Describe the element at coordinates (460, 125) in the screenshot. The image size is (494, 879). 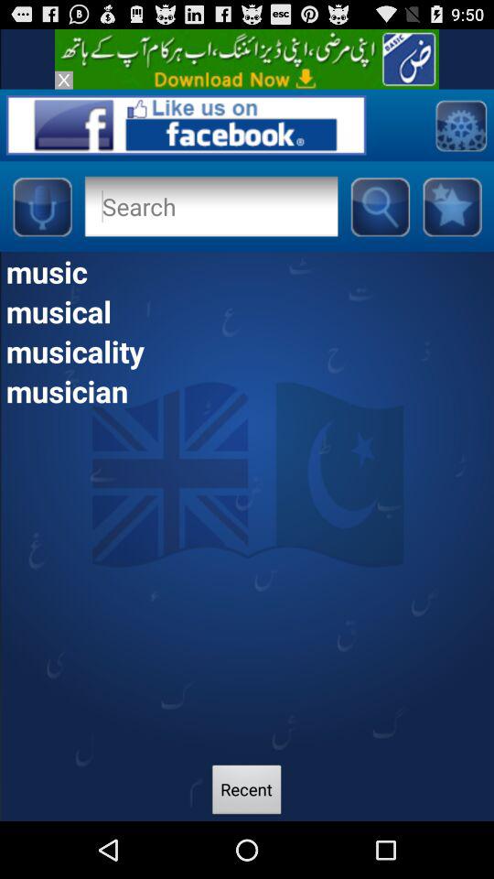
I see `click the settings button on the web page` at that location.